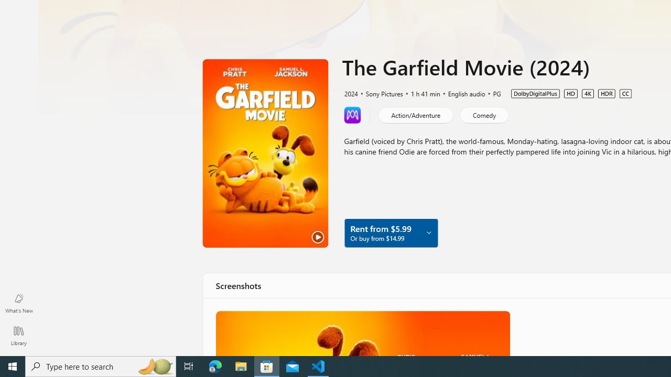 The height and width of the screenshot is (377, 671). What do you see at coordinates (492, 93) in the screenshot?
I see `PG` at bounding box center [492, 93].